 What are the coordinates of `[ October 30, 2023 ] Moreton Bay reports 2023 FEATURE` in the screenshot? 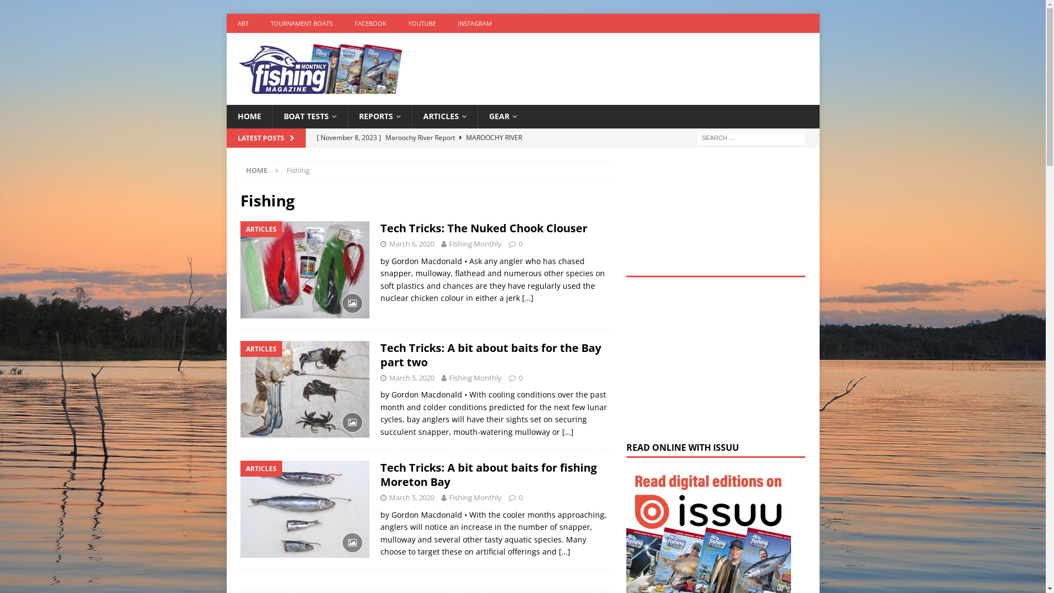 It's located at (461, 138).